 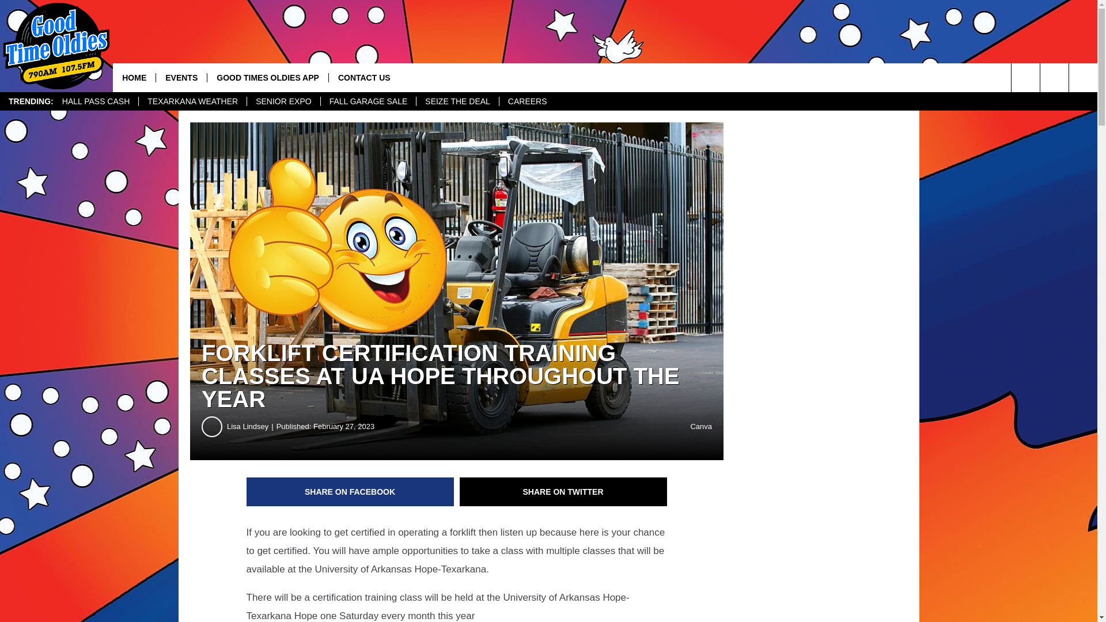 What do you see at coordinates (1054, 77) in the screenshot?
I see `Visit us on Facebook` at bounding box center [1054, 77].